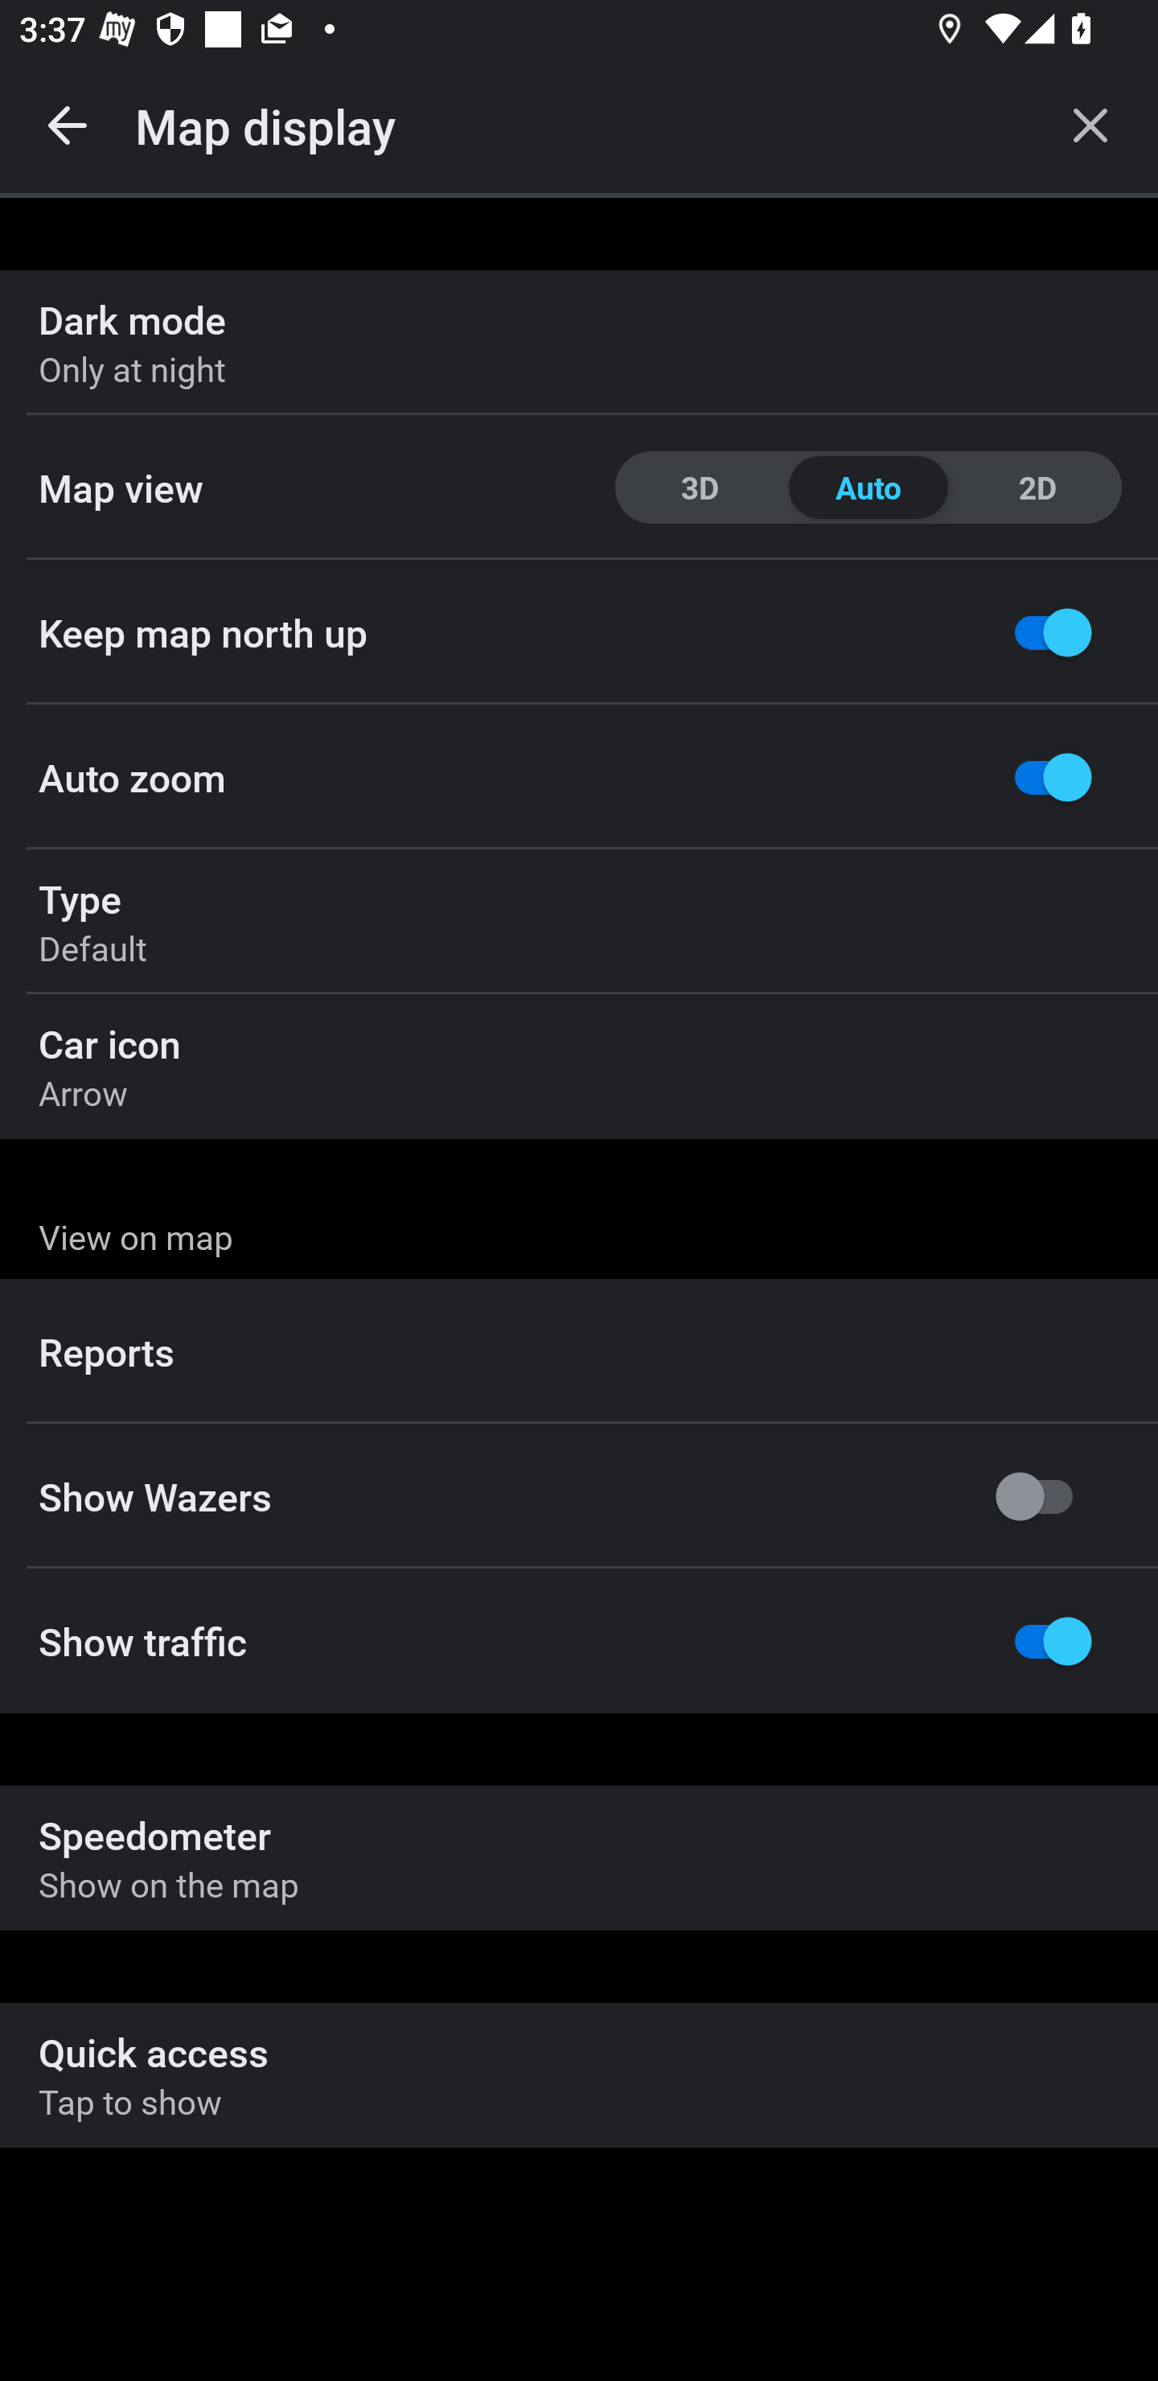 The height and width of the screenshot is (2381, 1158). Describe the element at coordinates (579, 922) in the screenshot. I see `Type Default` at that location.